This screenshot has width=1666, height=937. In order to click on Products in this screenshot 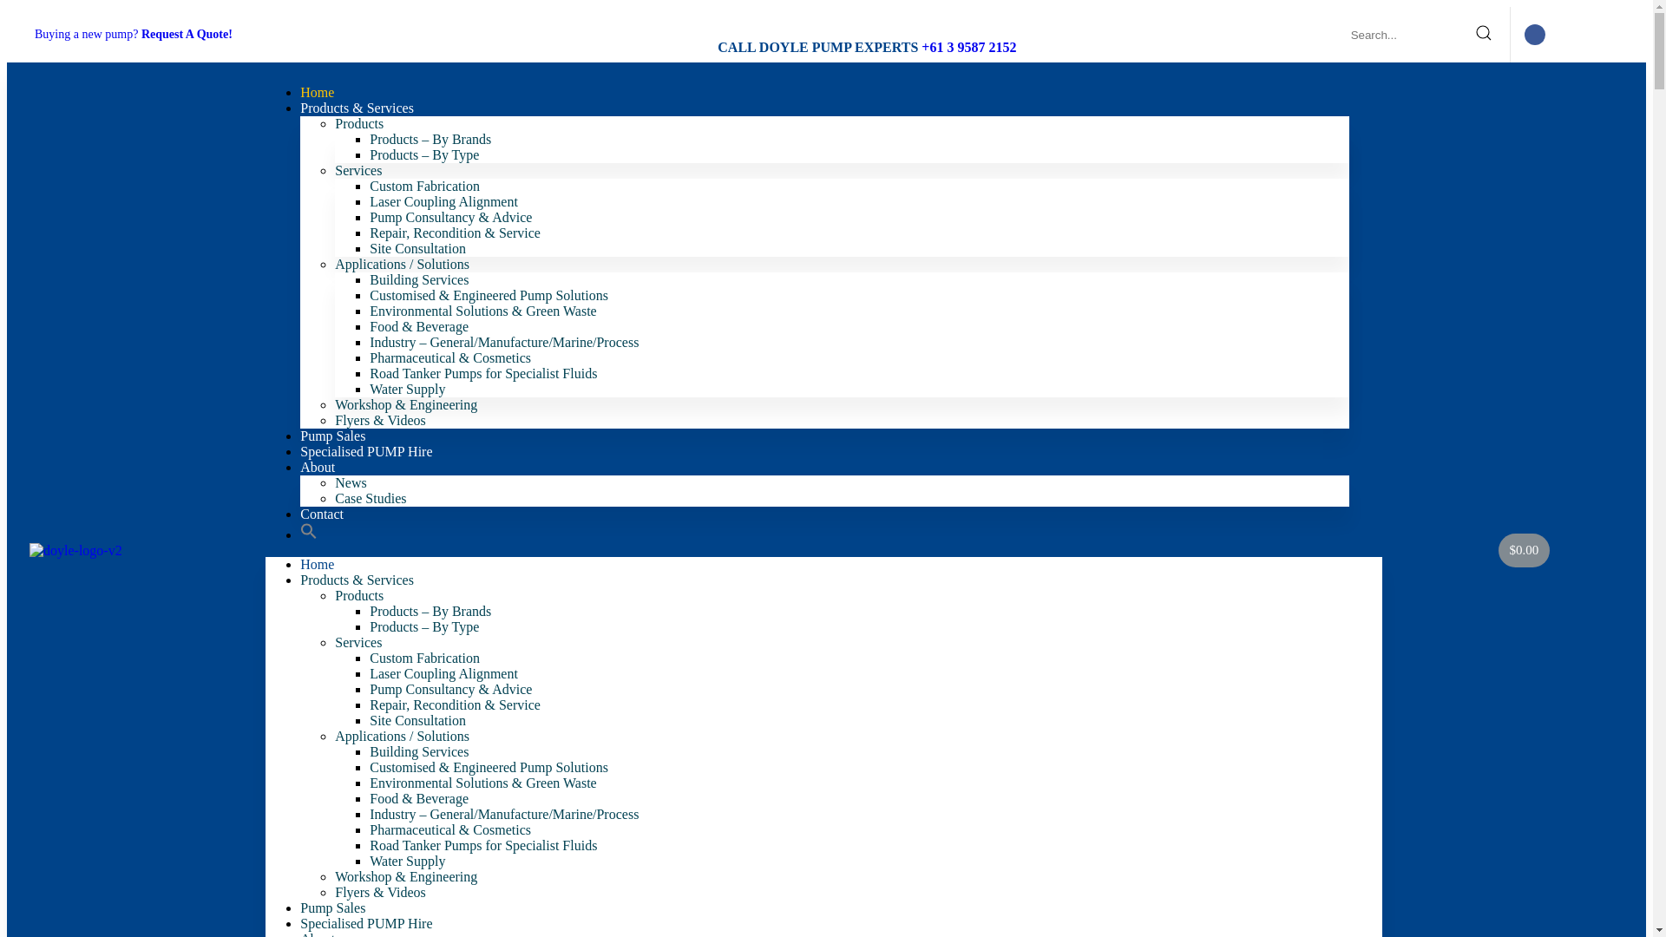, I will do `click(359, 123)`.